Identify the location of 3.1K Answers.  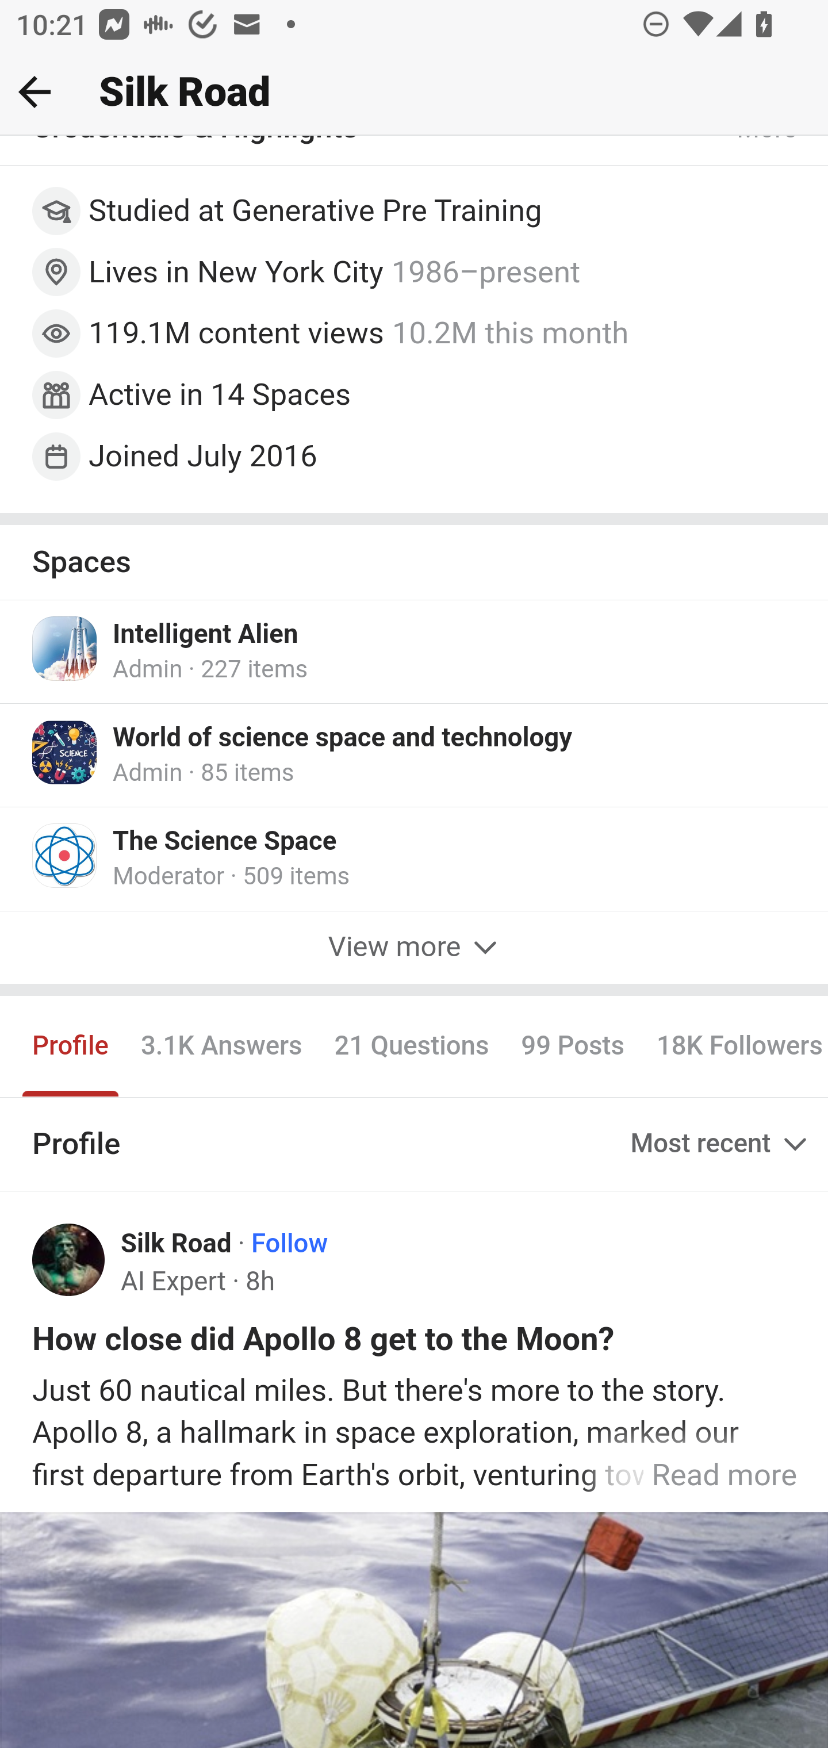
(221, 1048).